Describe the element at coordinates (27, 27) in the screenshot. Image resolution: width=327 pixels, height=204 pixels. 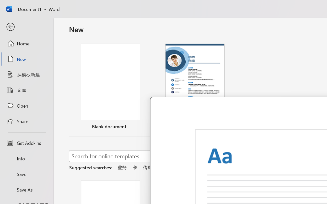
I see `Back` at that location.